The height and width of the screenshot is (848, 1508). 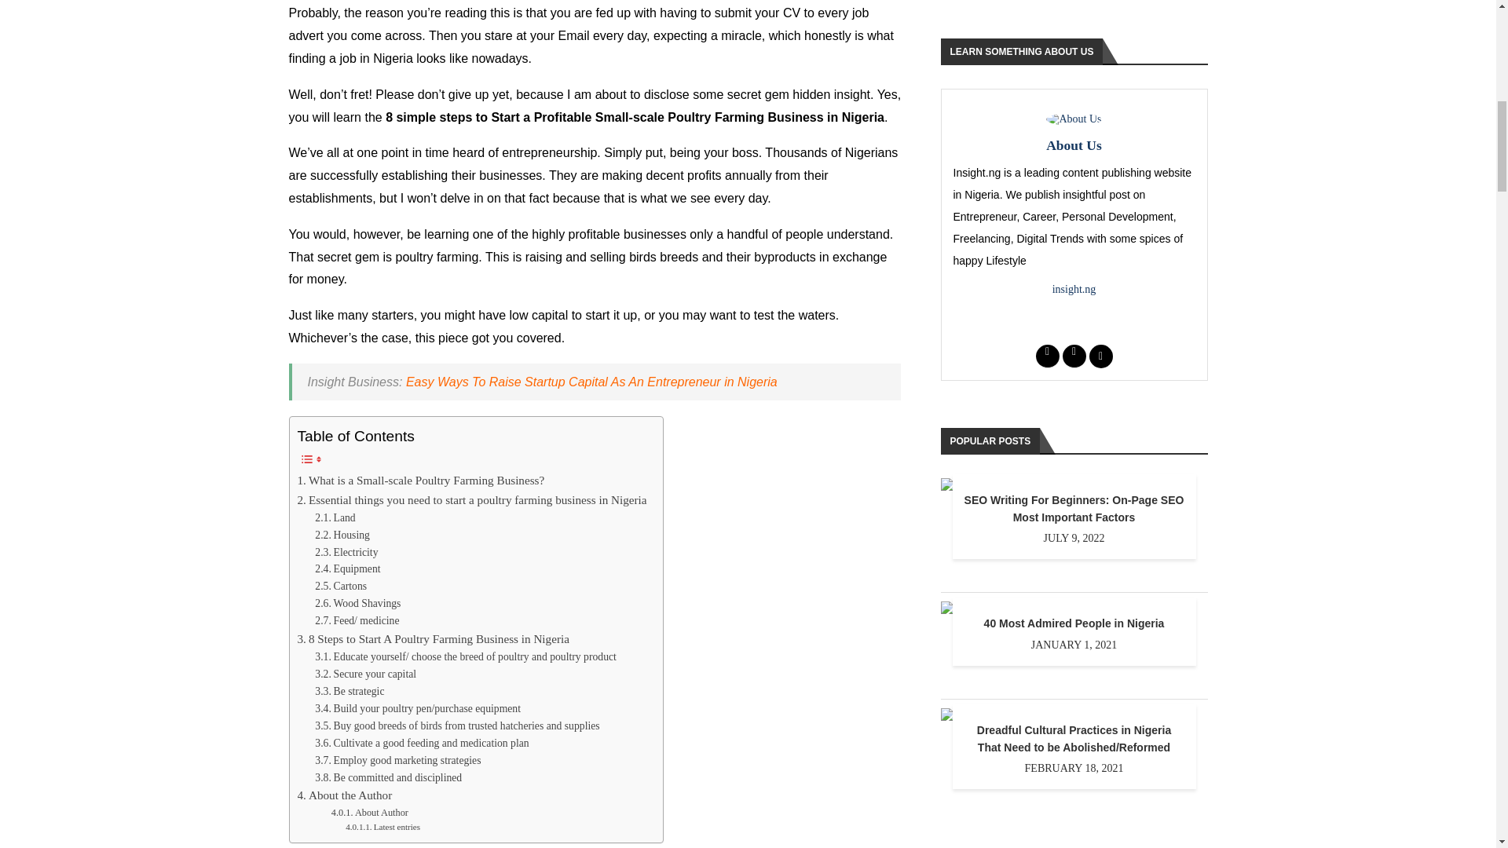 I want to click on Secure your capital, so click(x=365, y=674).